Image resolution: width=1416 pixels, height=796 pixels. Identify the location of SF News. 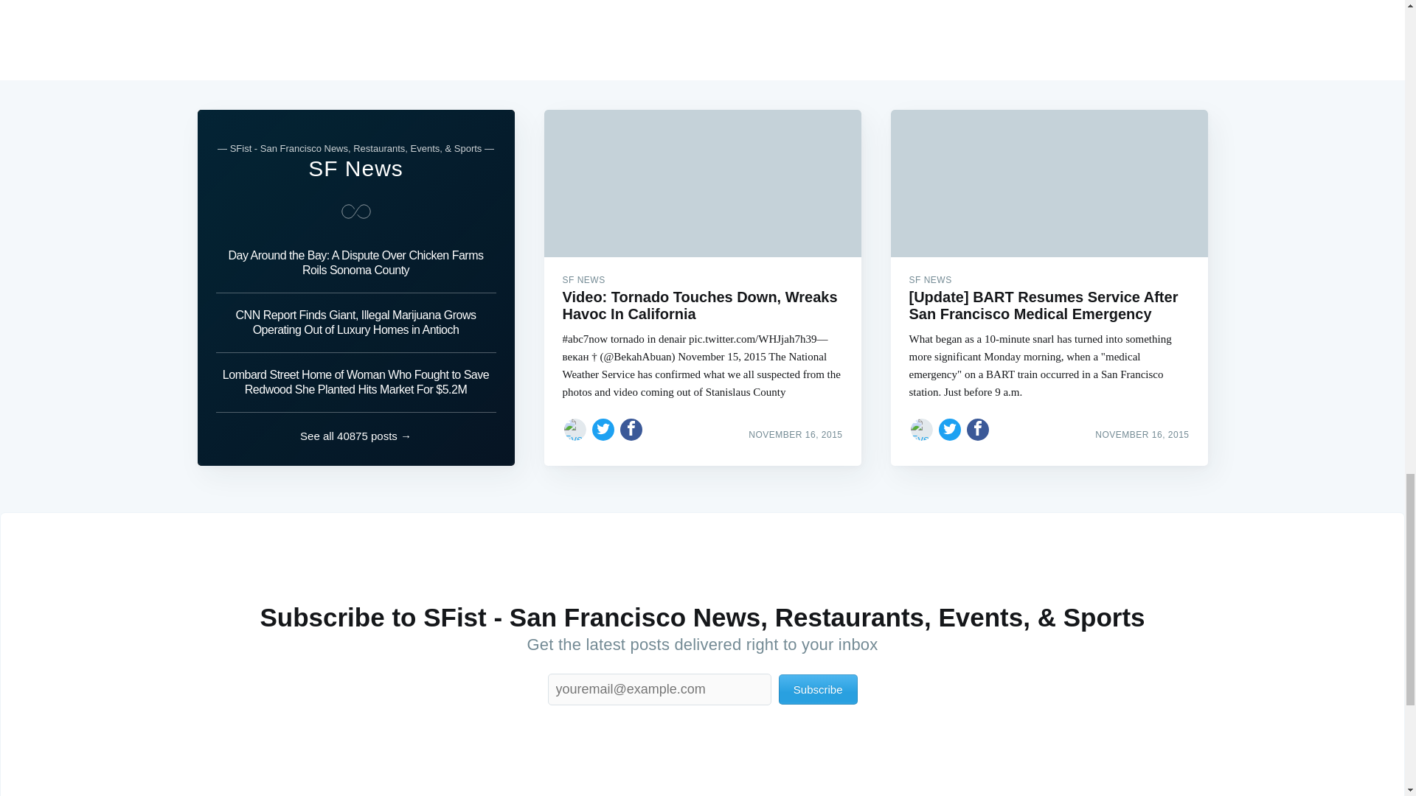
(355, 168).